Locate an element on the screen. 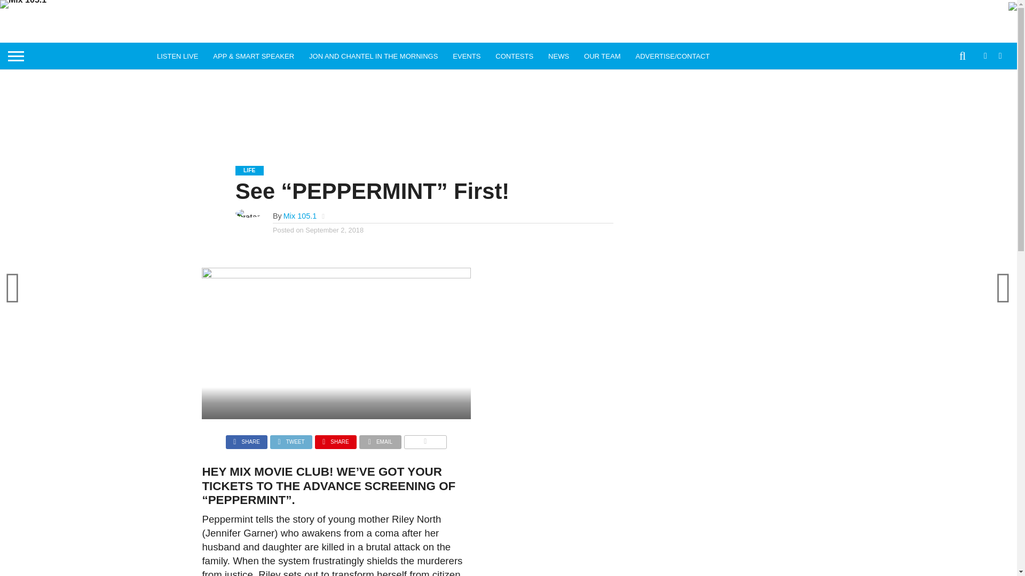 The height and width of the screenshot is (576, 1025). JON AND CHANTEL IN THE MORNINGS is located at coordinates (373, 55).